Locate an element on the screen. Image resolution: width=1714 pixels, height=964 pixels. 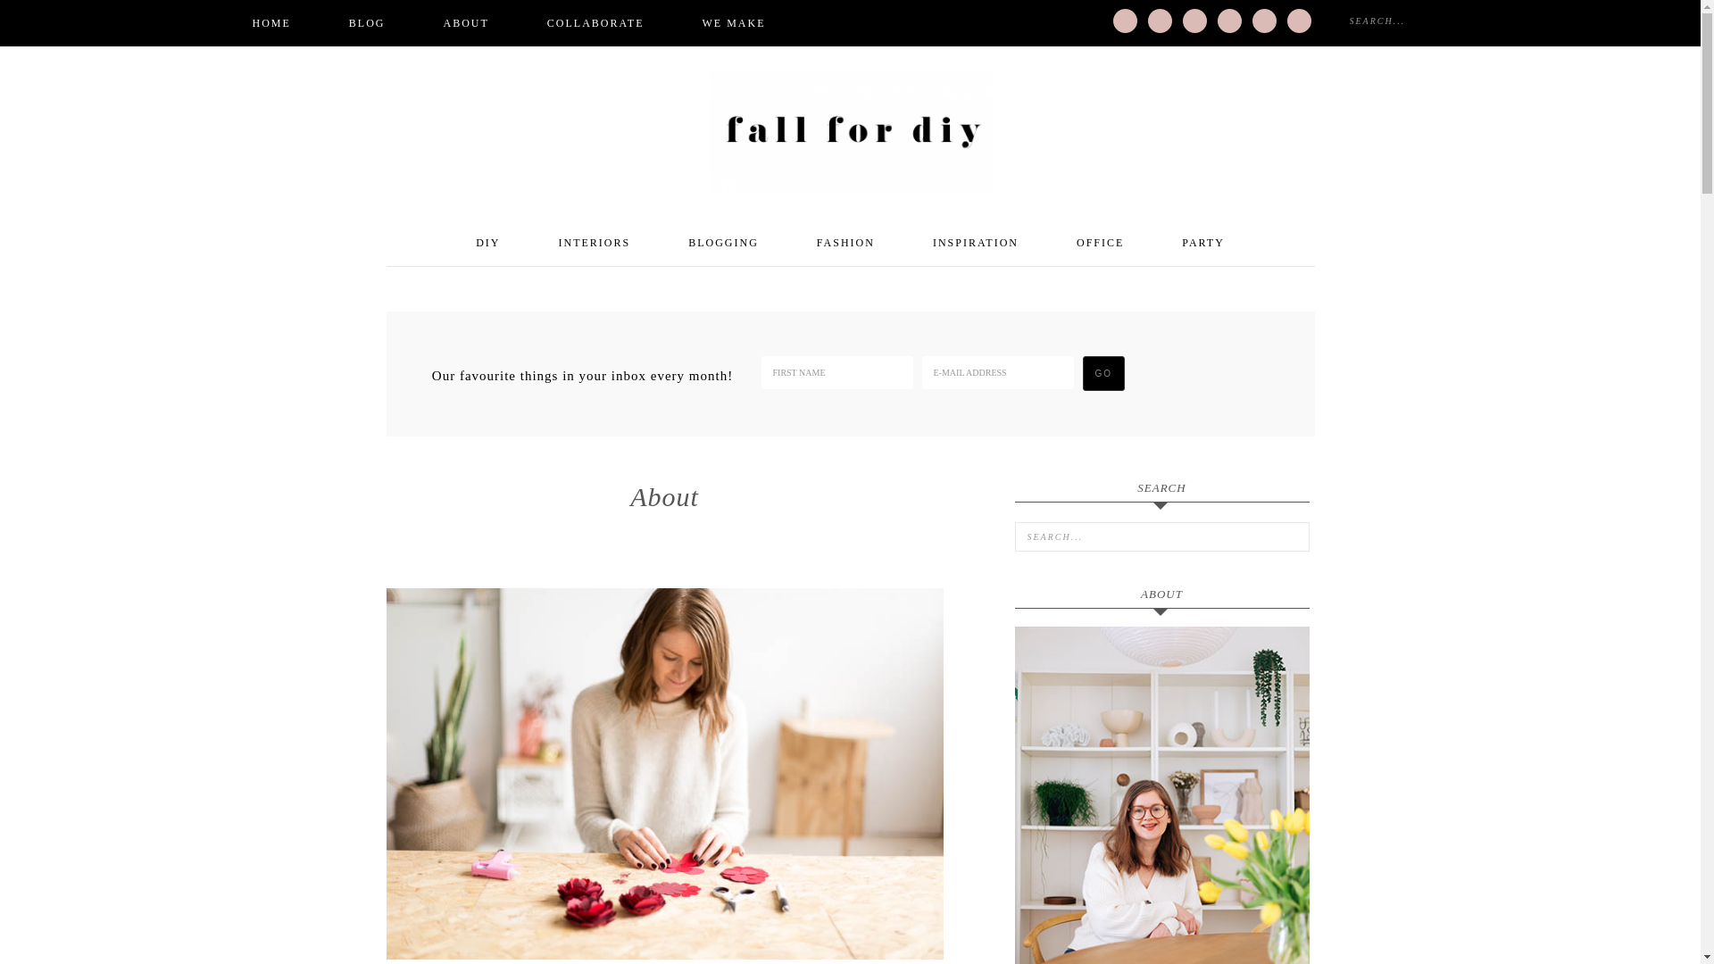
OFFICE is located at coordinates (1100, 243).